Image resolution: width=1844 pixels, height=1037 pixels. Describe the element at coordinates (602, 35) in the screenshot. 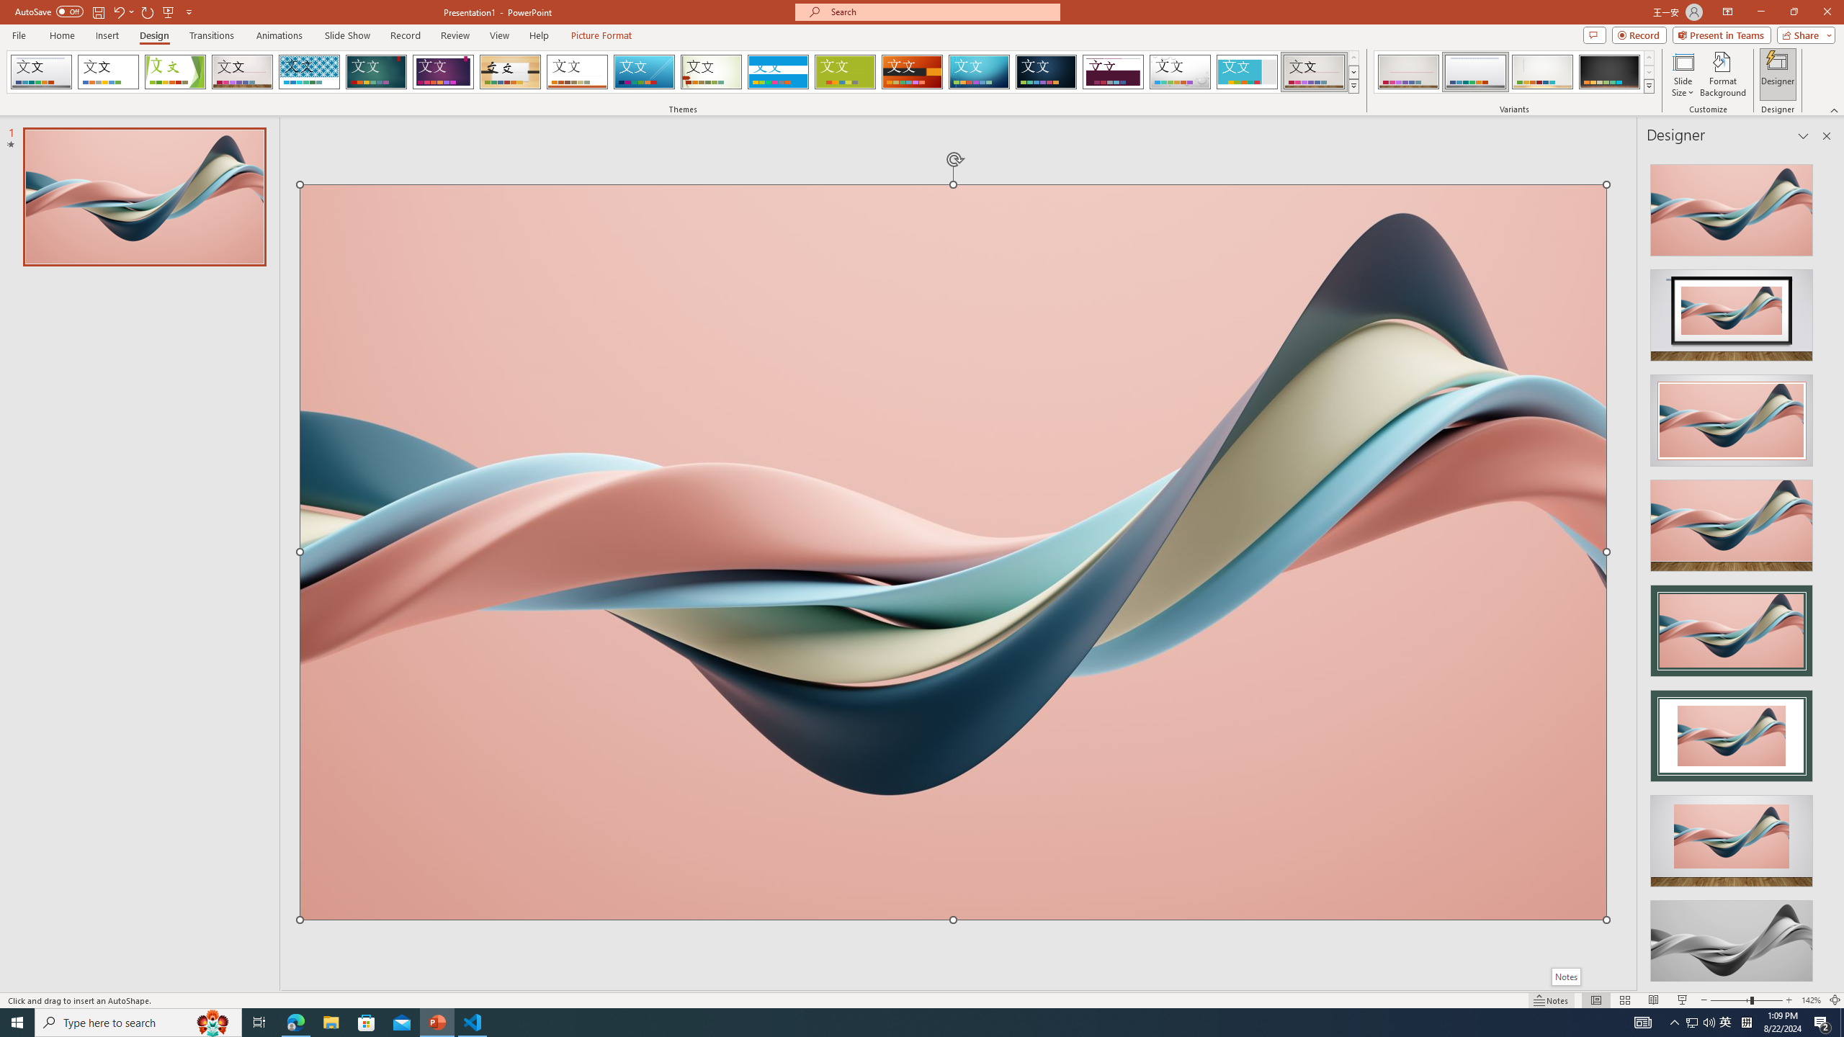

I see `Picture Format` at that location.